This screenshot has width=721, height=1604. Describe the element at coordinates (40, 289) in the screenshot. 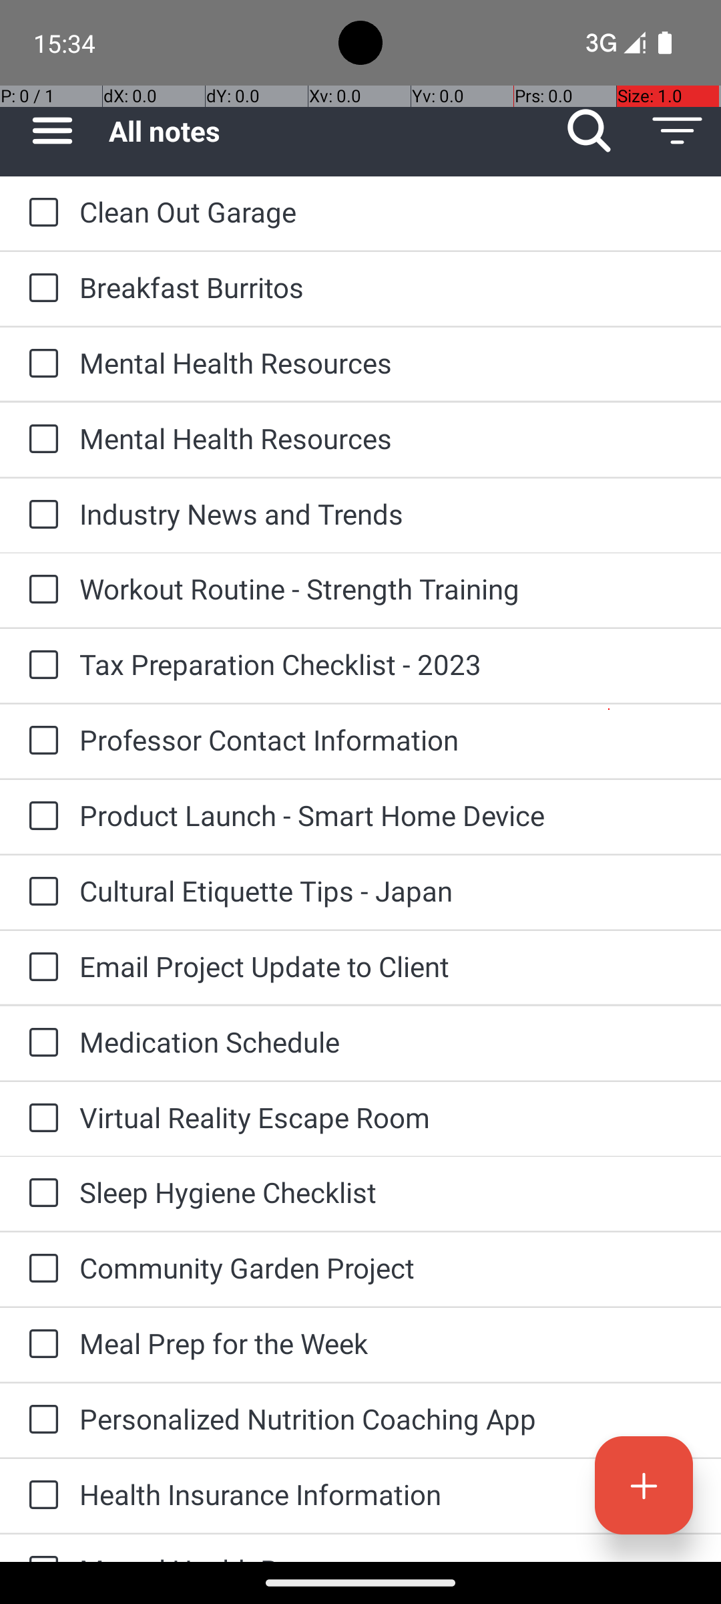

I see `to-do: Breakfast Burritos` at that location.